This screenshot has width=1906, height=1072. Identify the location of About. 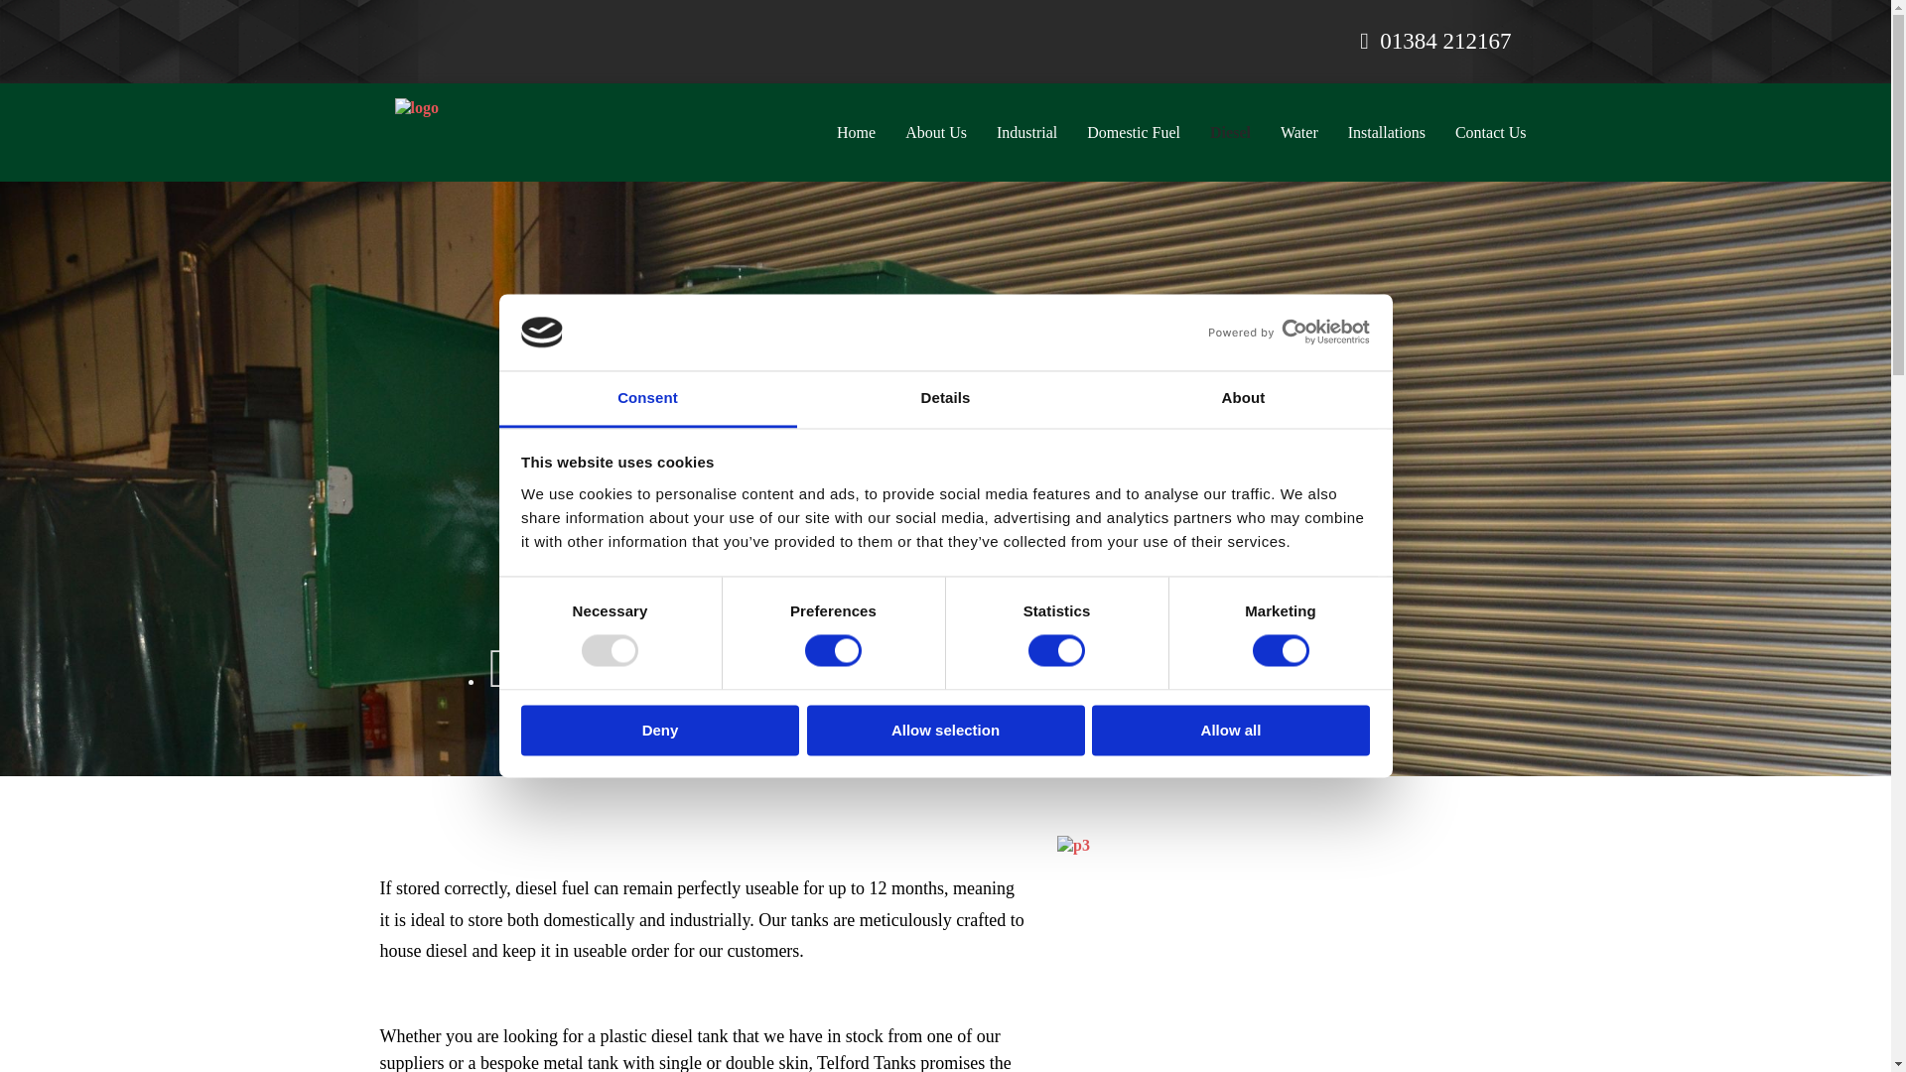
(1243, 399).